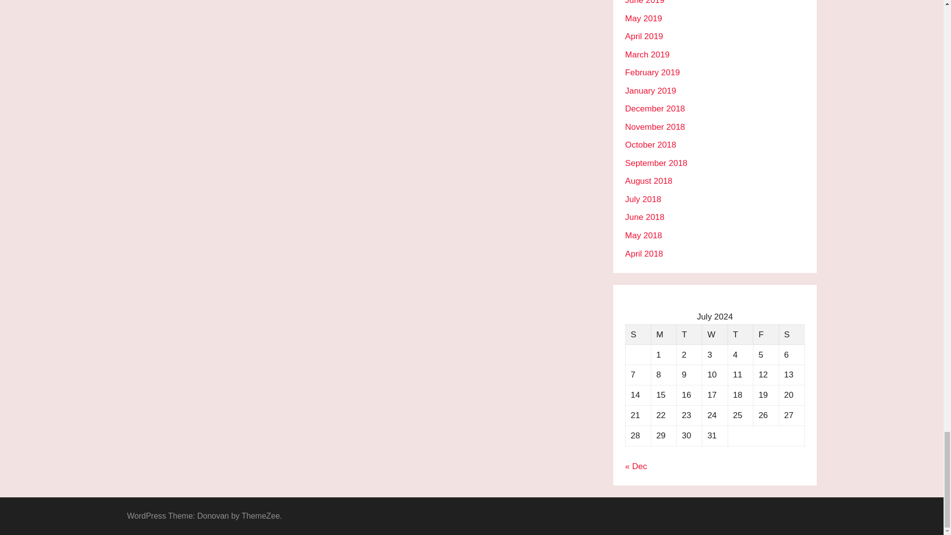 The image size is (951, 535). What do you see at coordinates (714, 334) in the screenshot?
I see `Wednesday` at bounding box center [714, 334].